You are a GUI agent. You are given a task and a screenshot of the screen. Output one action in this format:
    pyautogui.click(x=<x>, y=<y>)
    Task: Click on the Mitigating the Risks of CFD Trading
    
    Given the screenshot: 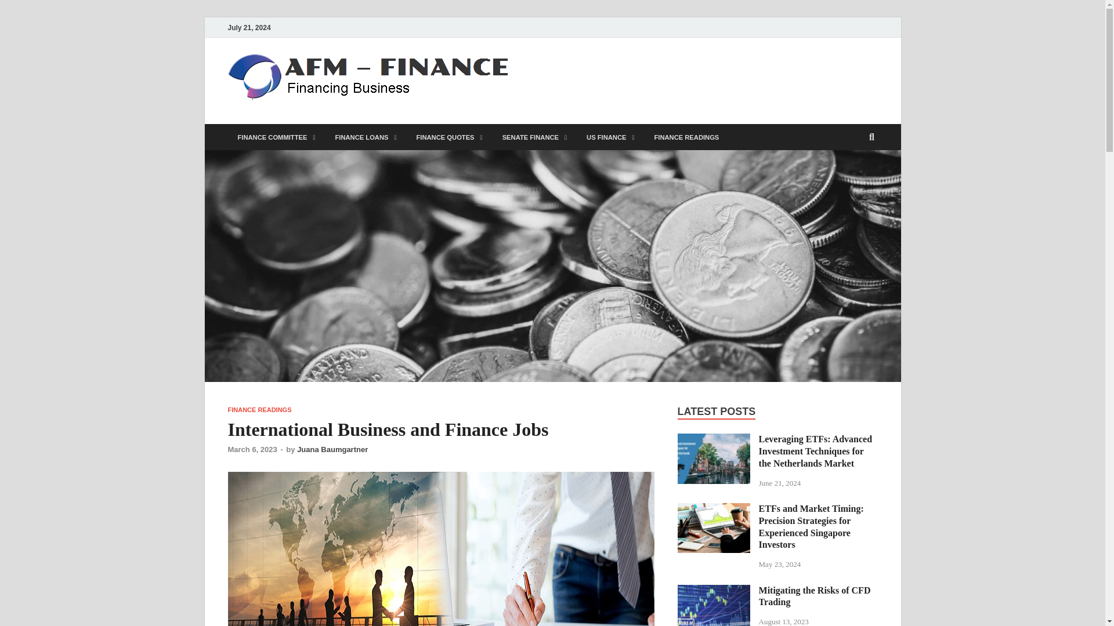 What is the action you would take?
    pyautogui.click(x=714, y=591)
    